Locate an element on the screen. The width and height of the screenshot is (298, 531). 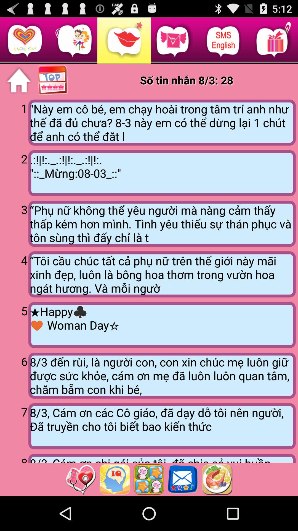
go to top is located at coordinates (53, 80).